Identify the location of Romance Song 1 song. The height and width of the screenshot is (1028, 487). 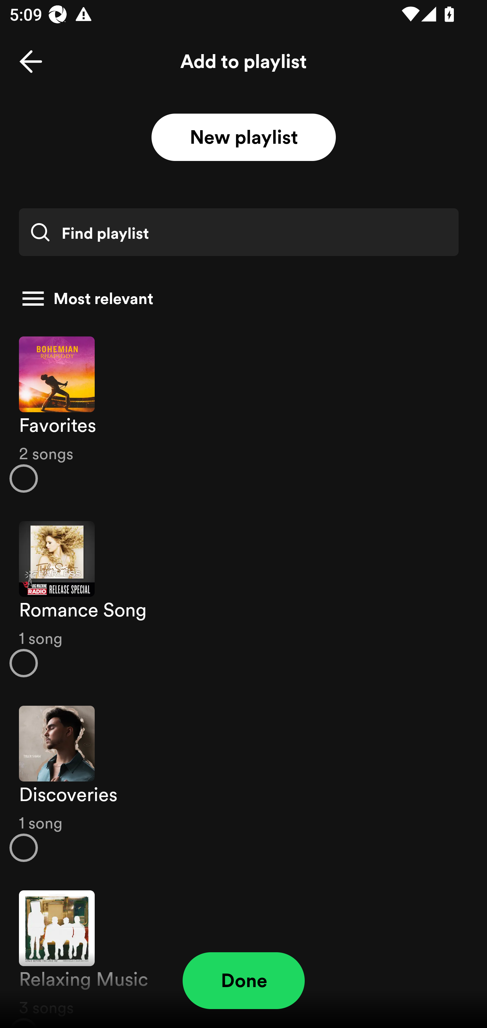
(243, 599).